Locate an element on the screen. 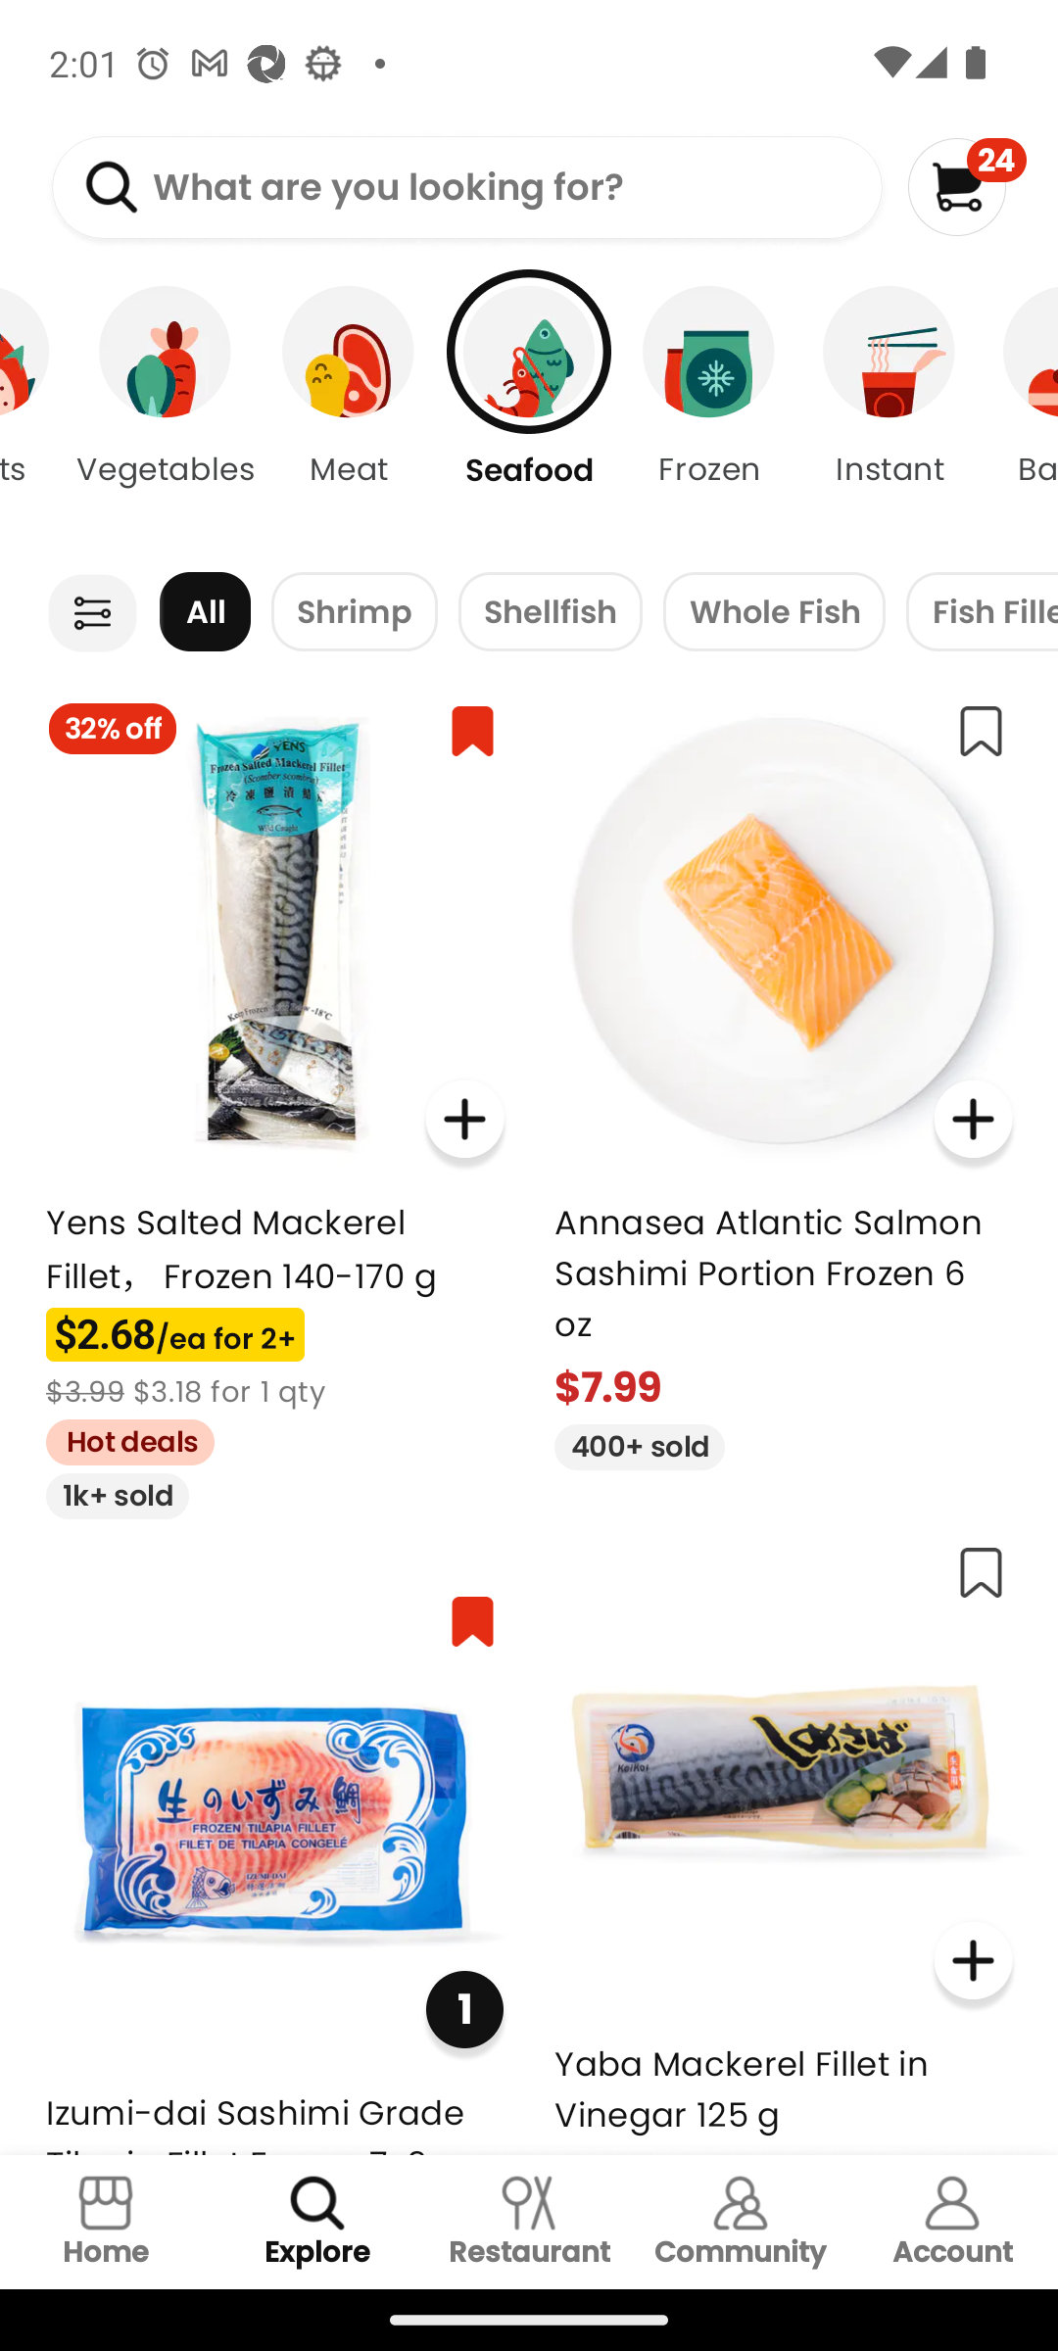 The width and height of the screenshot is (1058, 2351). Yaba Mackerel Fillet in Vinegar 125 g $3.99 is located at coordinates (784, 1838).